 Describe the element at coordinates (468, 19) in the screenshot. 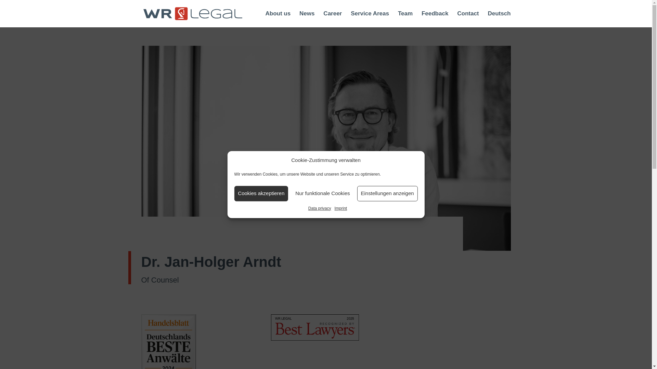

I see `Contact` at that location.